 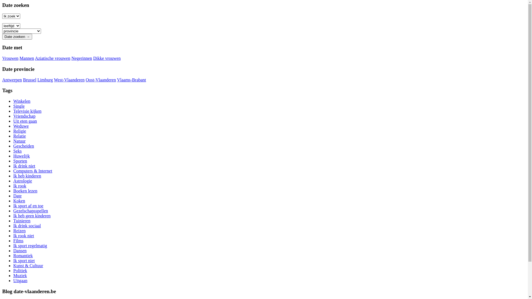 I want to click on Computers & Internet, so click(x=33, y=171).